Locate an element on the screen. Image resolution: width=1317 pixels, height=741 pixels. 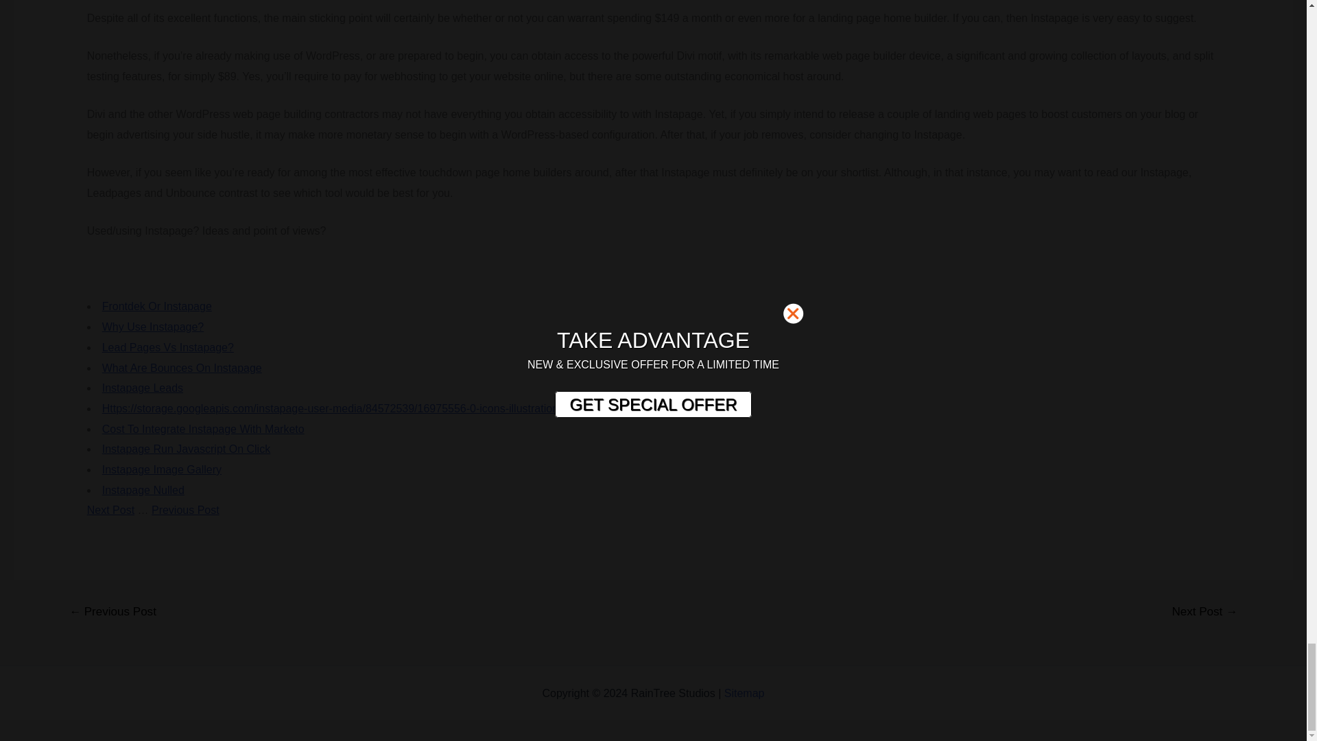
Frontdek Or Instapage is located at coordinates (157, 306).